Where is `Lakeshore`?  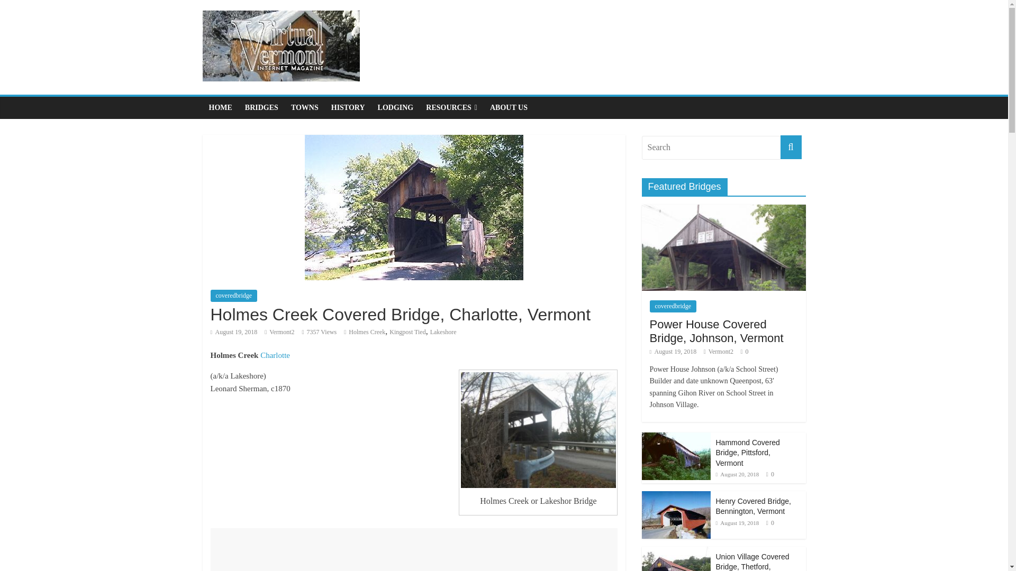
Lakeshore is located at coordinates (443, 332).